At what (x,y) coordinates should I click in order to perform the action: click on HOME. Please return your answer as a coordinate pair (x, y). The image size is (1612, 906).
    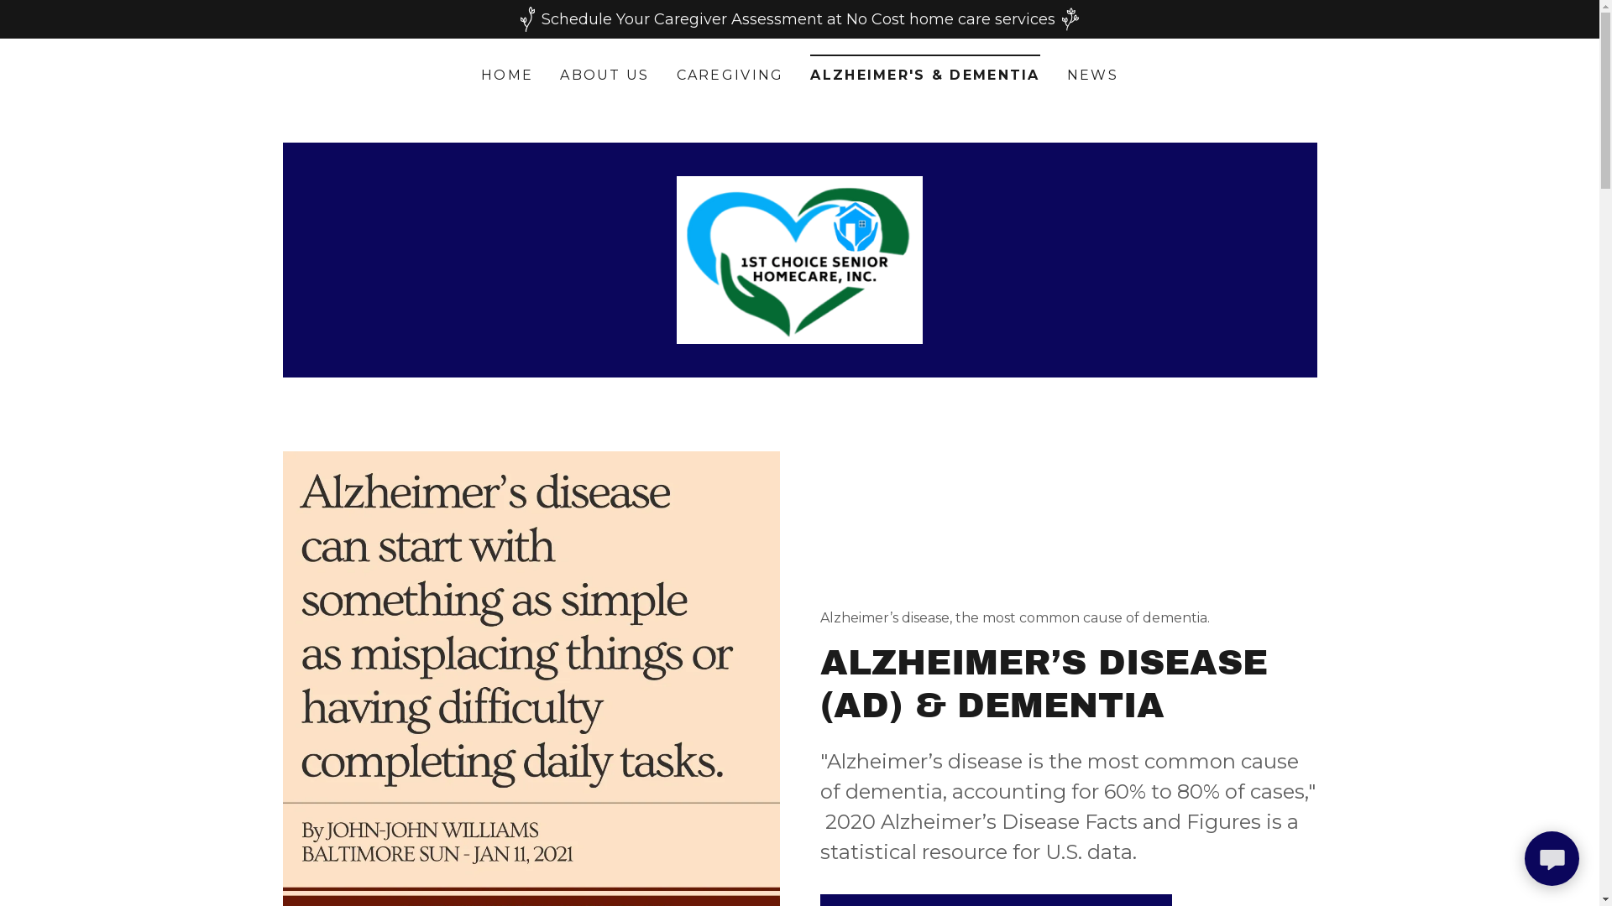
    Looking at the image, I should click on (507, 75).